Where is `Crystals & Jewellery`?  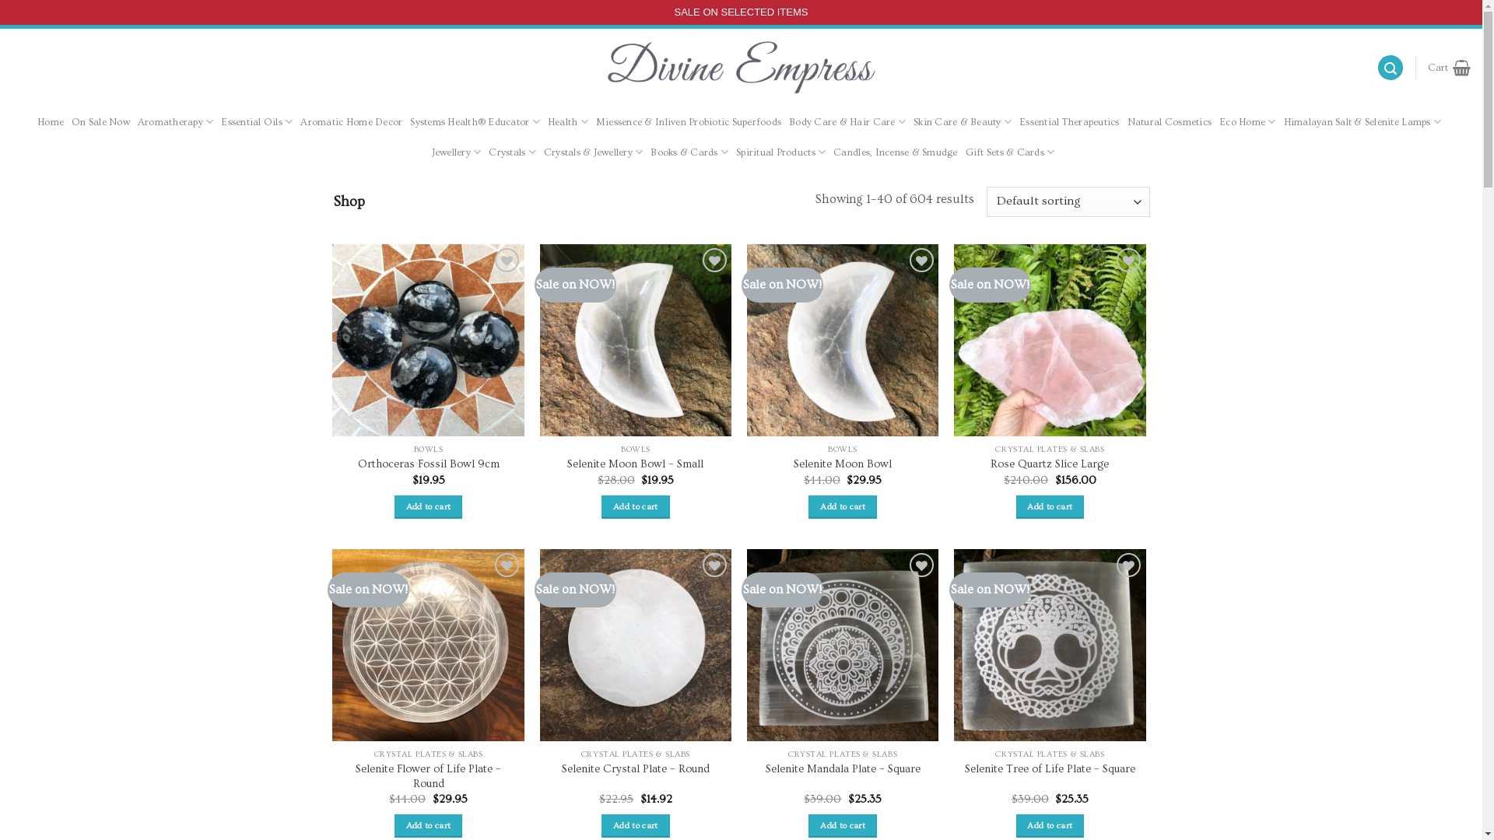 Crystals & Jewellery is located at coordinates (594, 152).